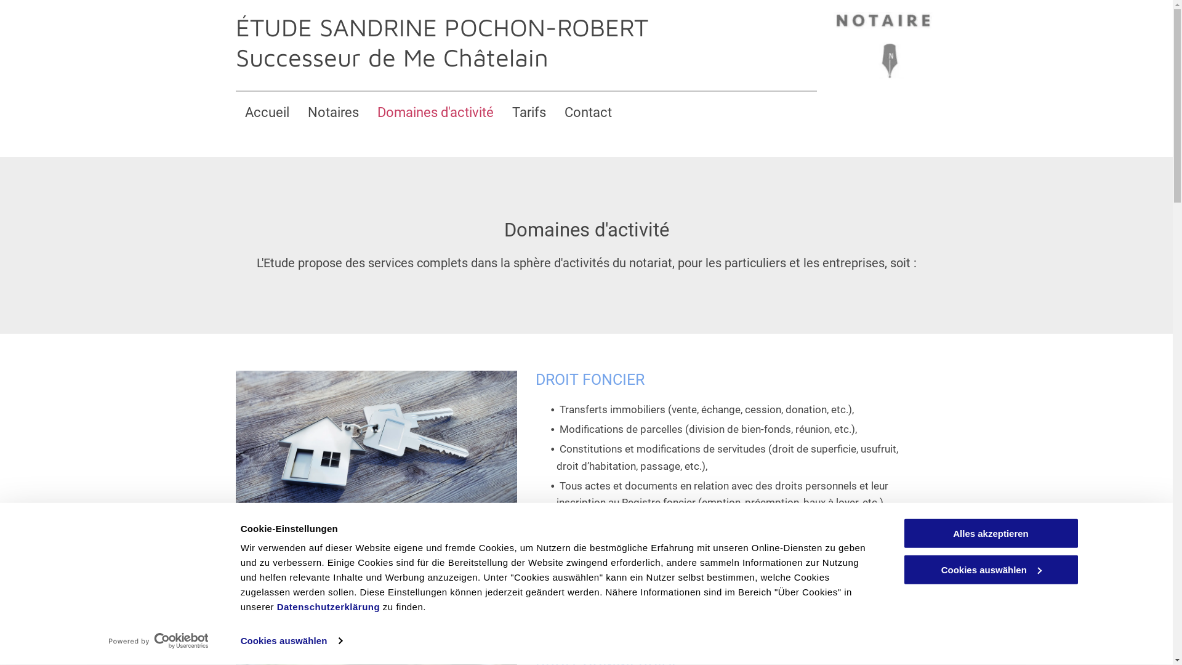  I want to click on Alles akzeptieren, so click(991, 533).